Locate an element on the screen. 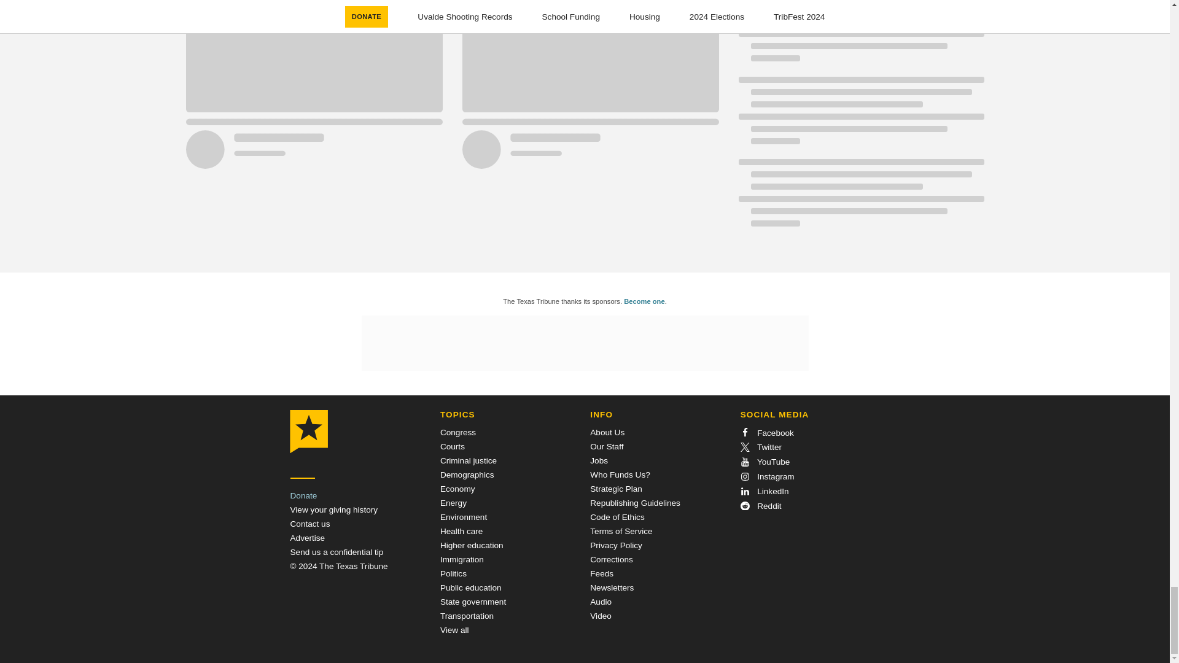  View your giving history is located at coordinates (333, 510).